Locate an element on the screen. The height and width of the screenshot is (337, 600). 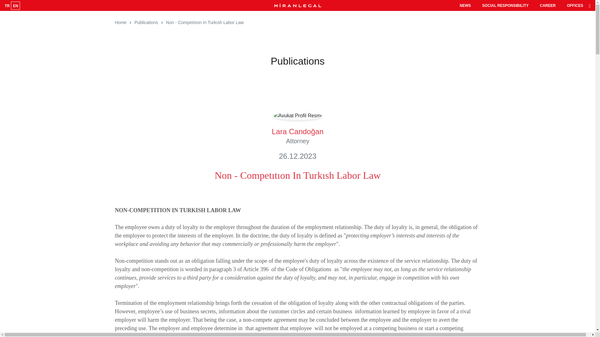
CAREER is located at coordinates (547, 5).